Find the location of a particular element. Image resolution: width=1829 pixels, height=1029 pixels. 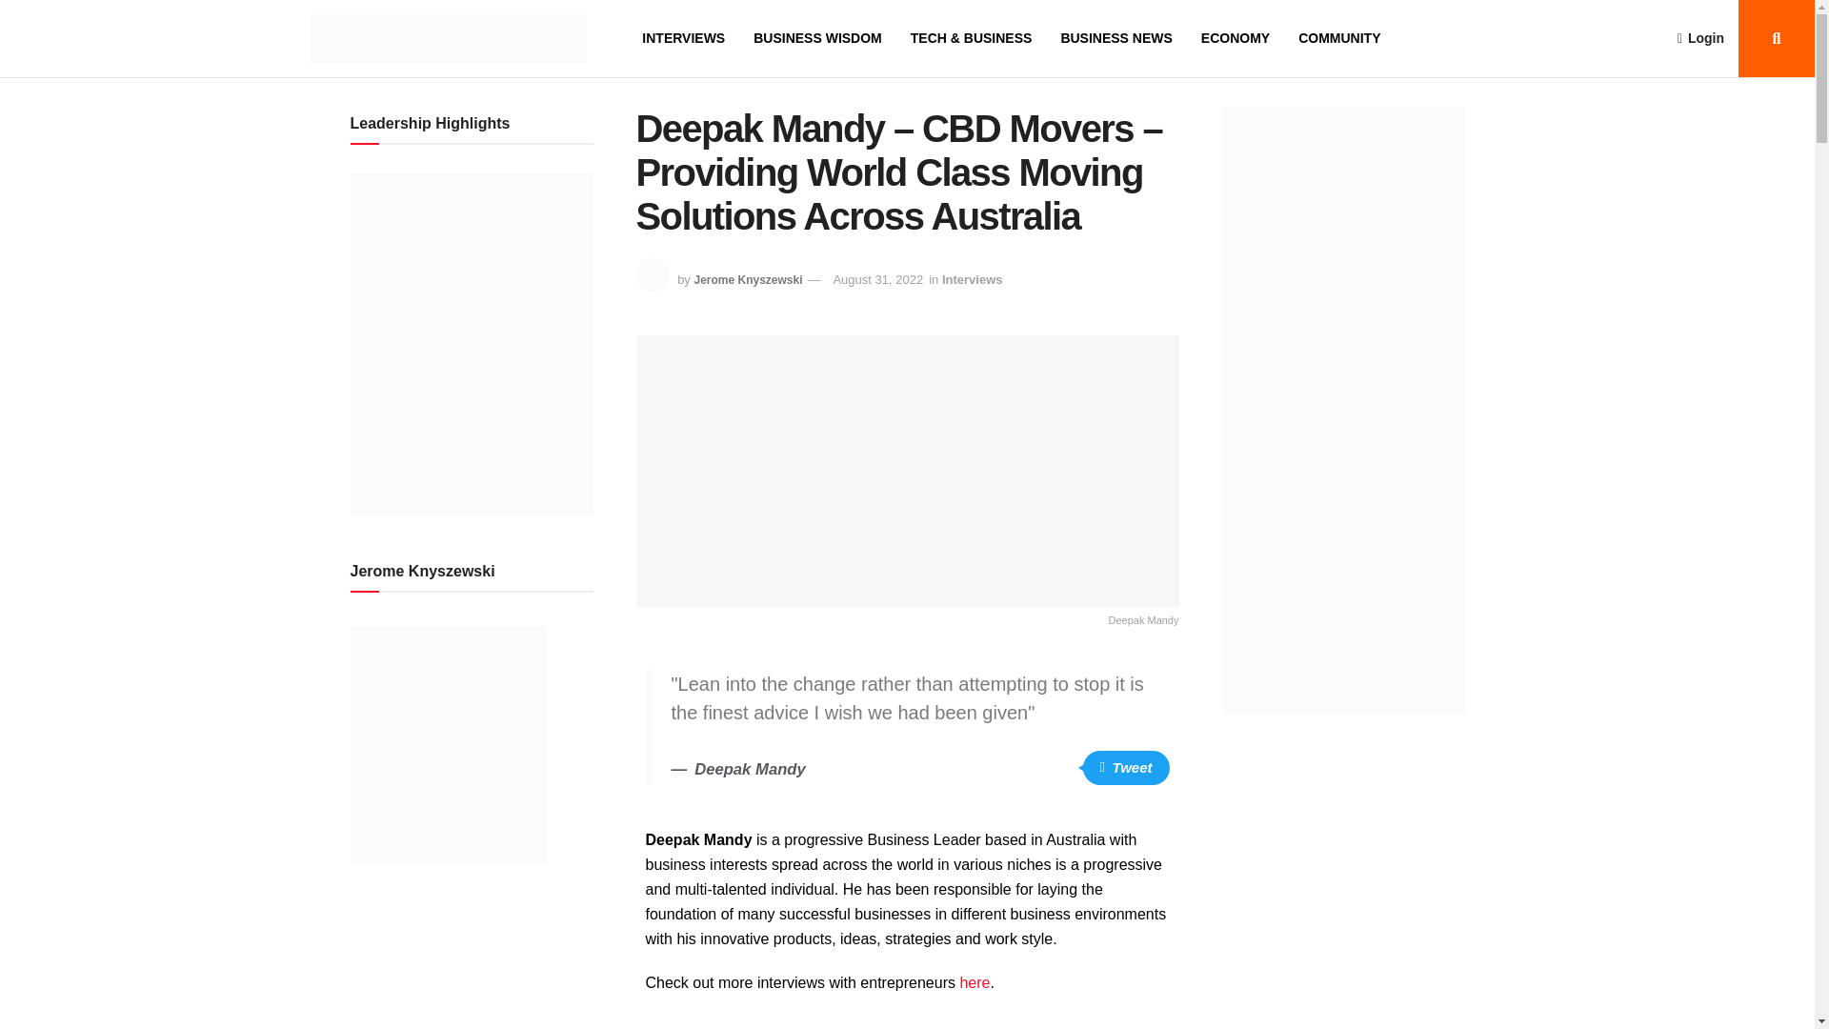

Deepak Mandy is located at coordinates (908, 483).